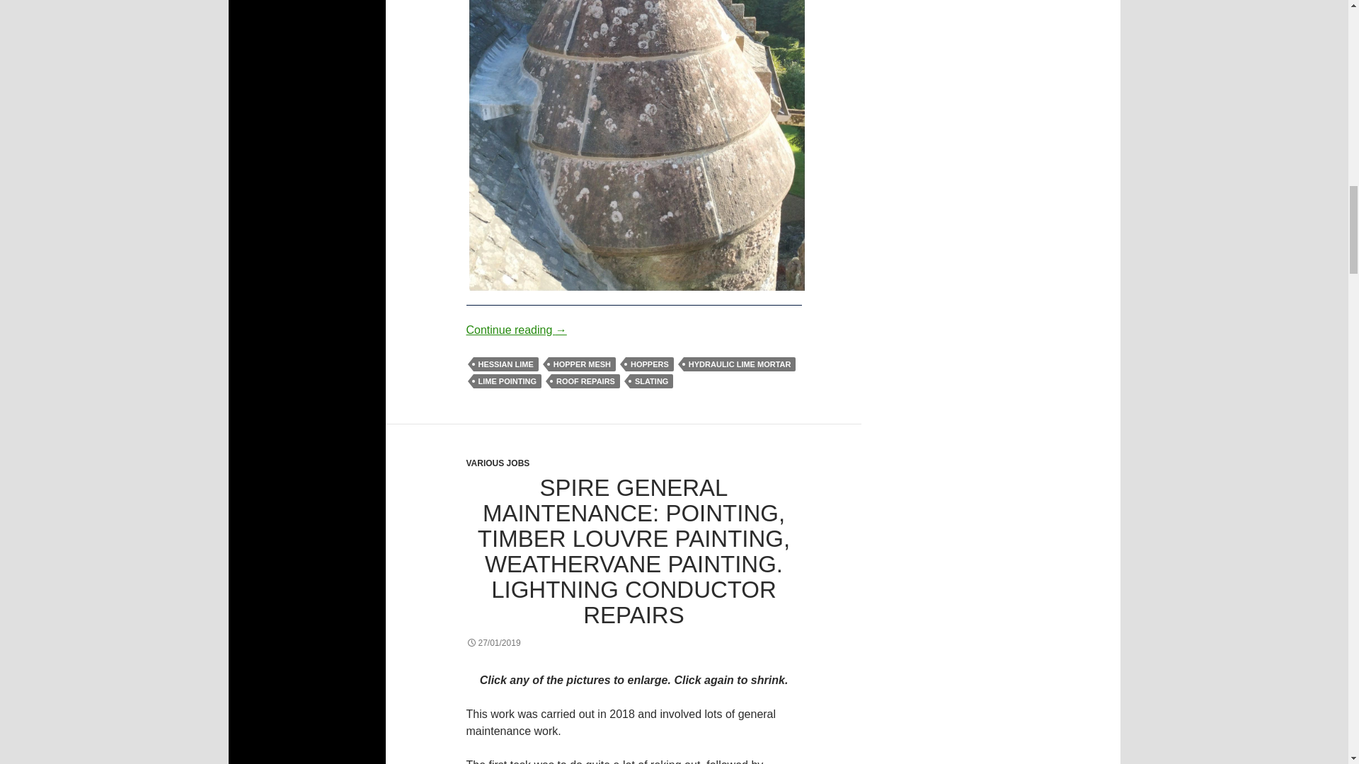 The width and height of the screenshot is (1359, 764). Describe the element at coordinates (650, 364) in the screenshot. I see `HOPPERS` at that location.